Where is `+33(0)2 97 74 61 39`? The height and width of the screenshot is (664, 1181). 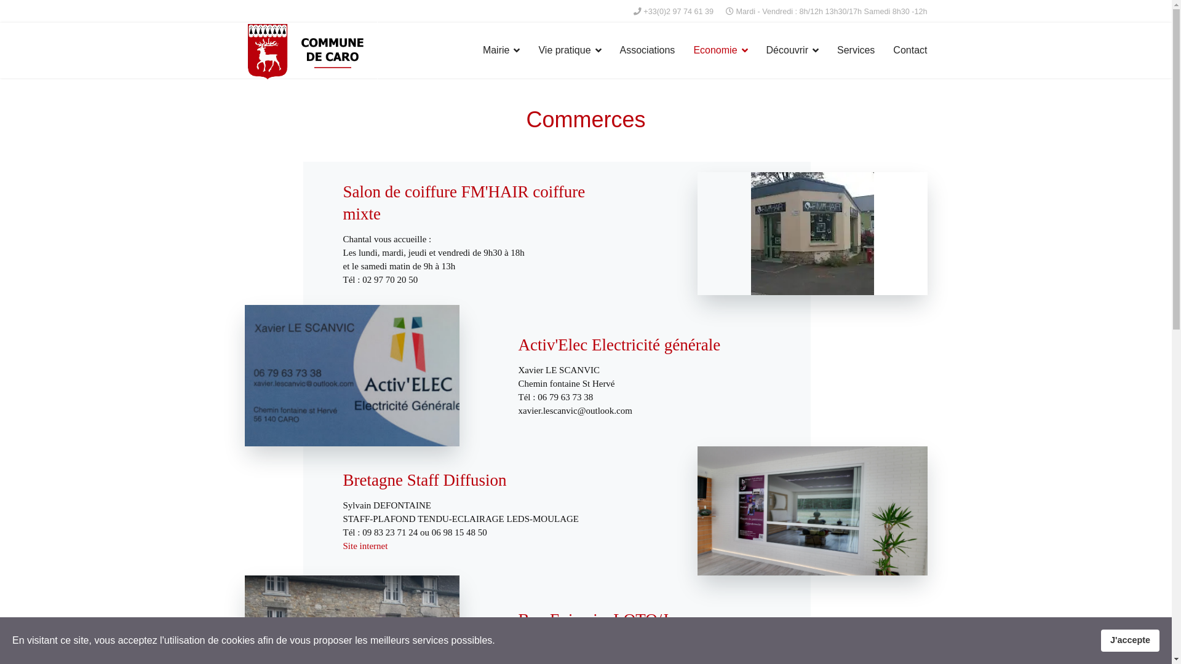 +33(0)2 97 74 61 39 is located at coordinates (678, 12).